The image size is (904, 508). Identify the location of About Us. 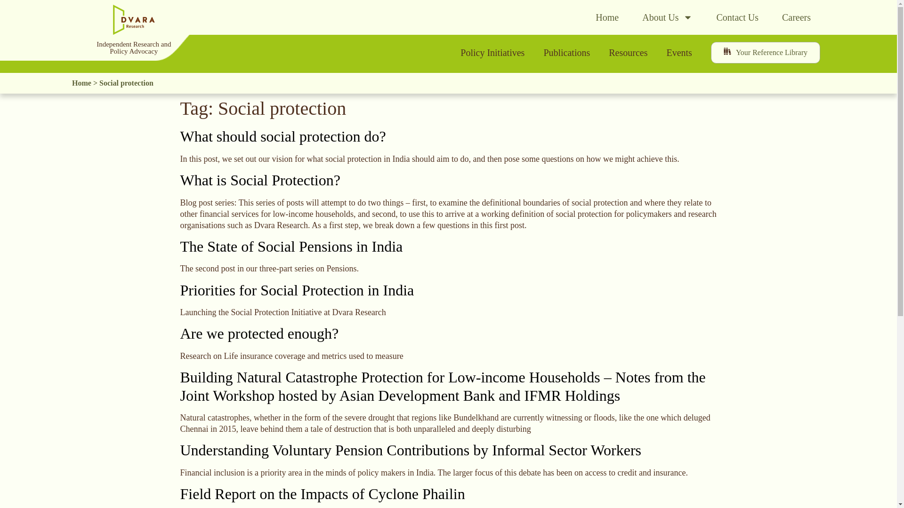
(668, 17).